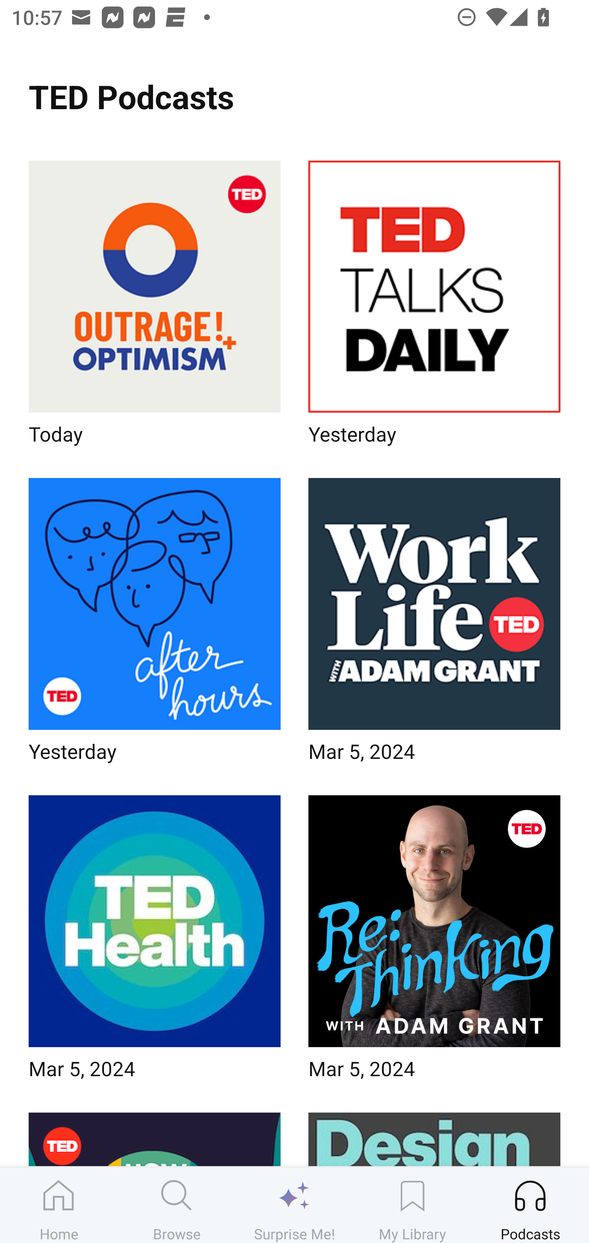 The width and height of the screenshot is (589, 1243). Describe the element at coordinates (177, 1205) in the screenshot. I see `Browse` at that location.